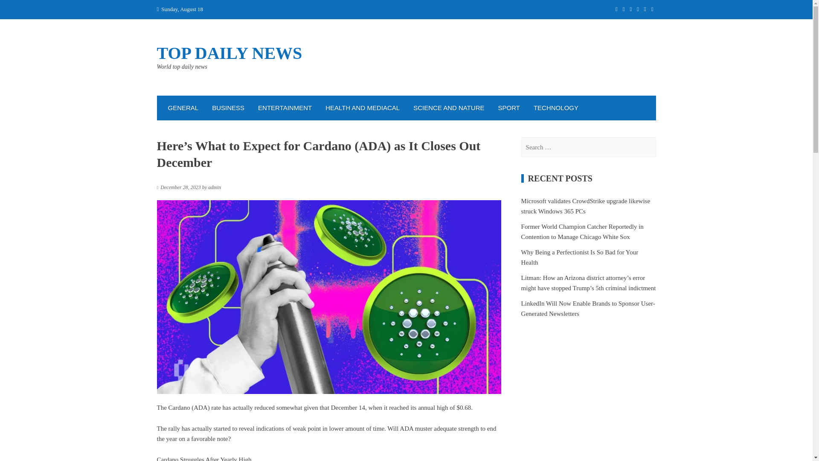  I want to click on Why Being a Perfectionist Is So Bad for Your Health, so click(580, 257).